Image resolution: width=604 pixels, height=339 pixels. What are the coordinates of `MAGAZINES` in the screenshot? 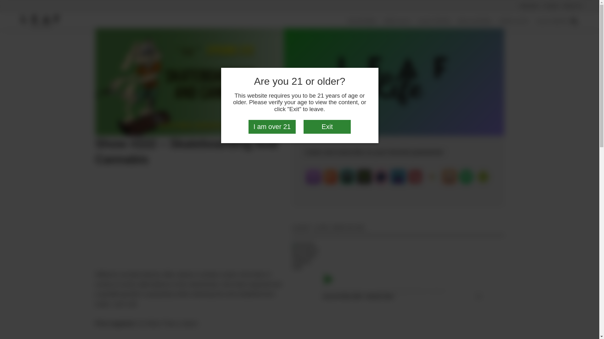 It's located at (475, 21).